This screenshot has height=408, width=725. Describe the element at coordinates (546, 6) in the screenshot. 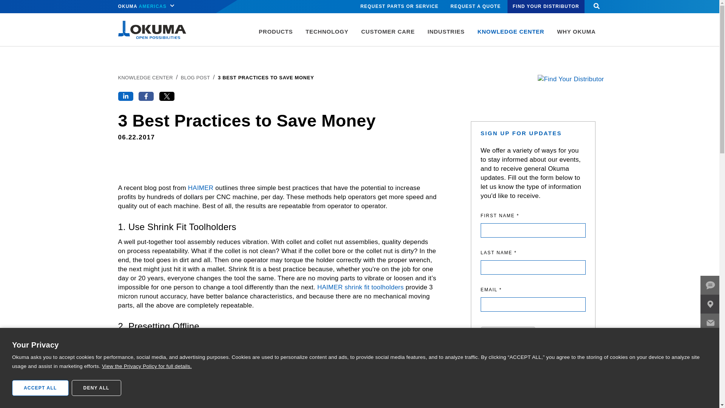

I see `FIND YOUR DISTRIBUTOR` at that location.